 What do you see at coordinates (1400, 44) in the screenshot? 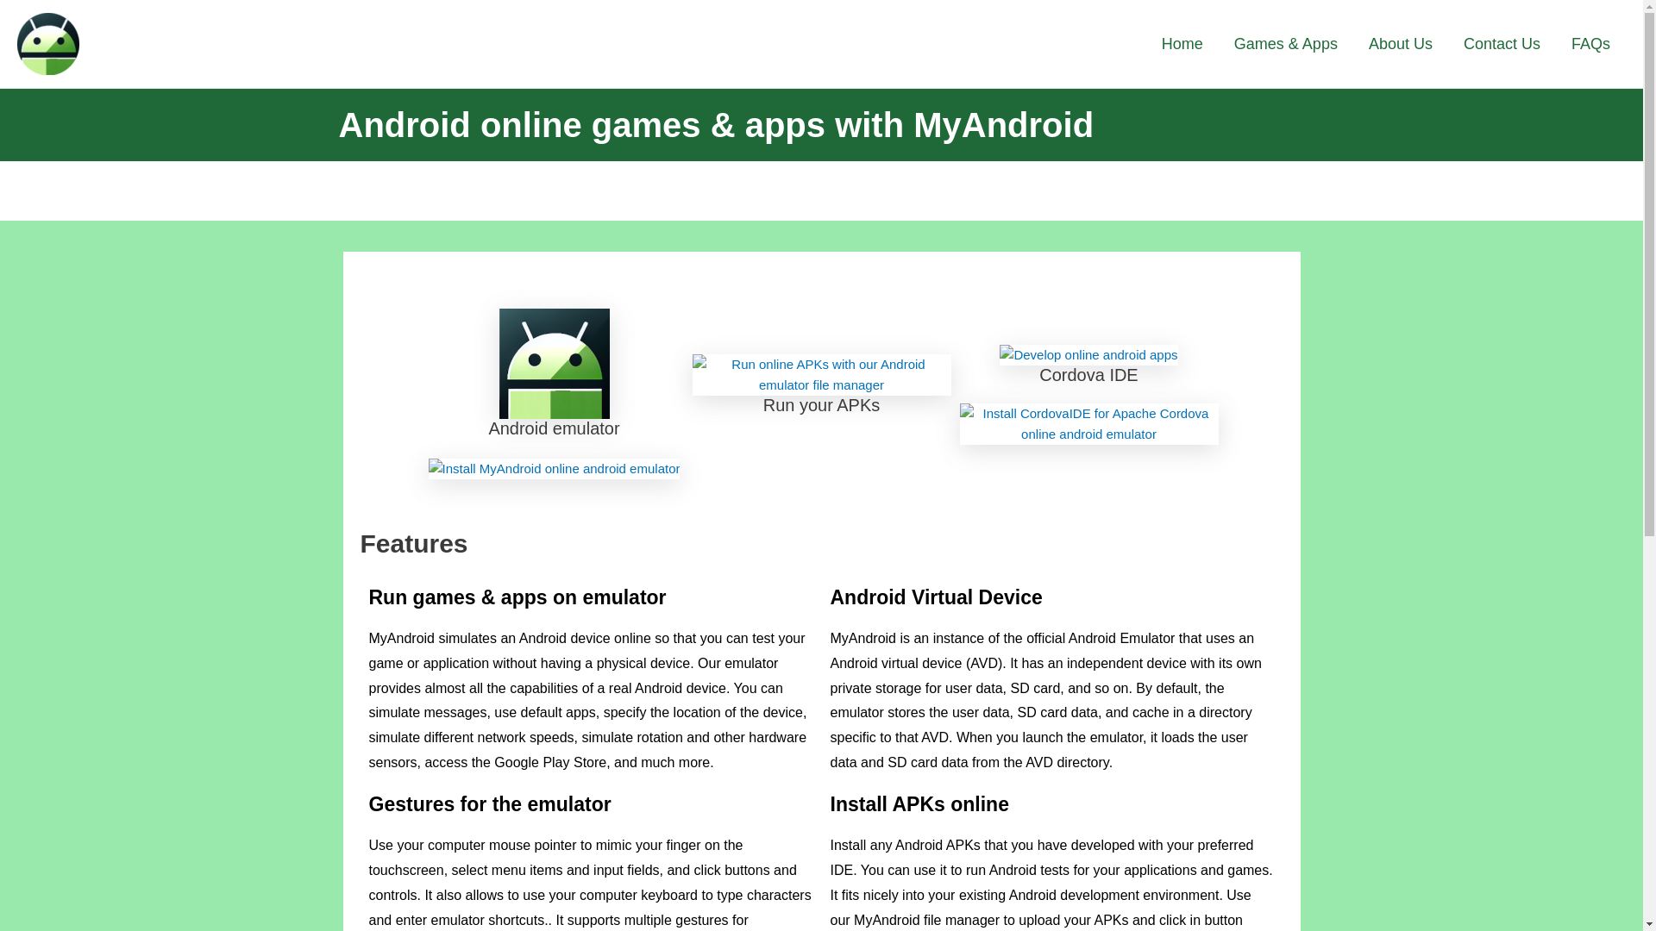
I see `About Us` at bounding box center [1400, 44].